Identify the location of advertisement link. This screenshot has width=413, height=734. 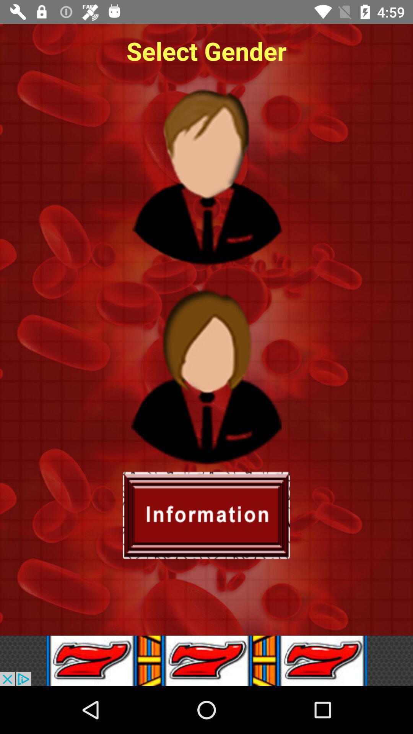
(206, 661).